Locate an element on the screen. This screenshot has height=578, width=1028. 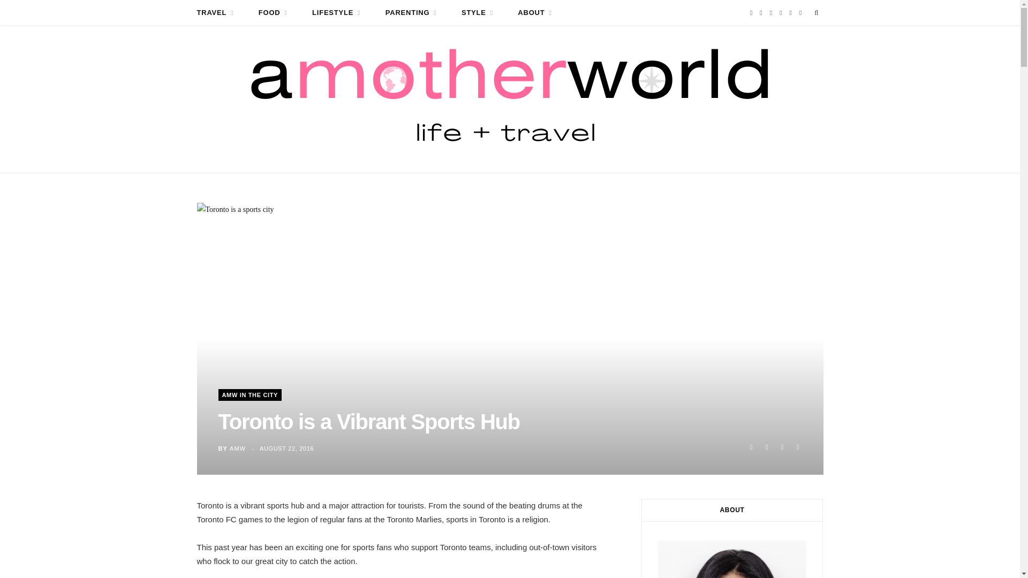
FOOD is located at coordinates (273, 13).